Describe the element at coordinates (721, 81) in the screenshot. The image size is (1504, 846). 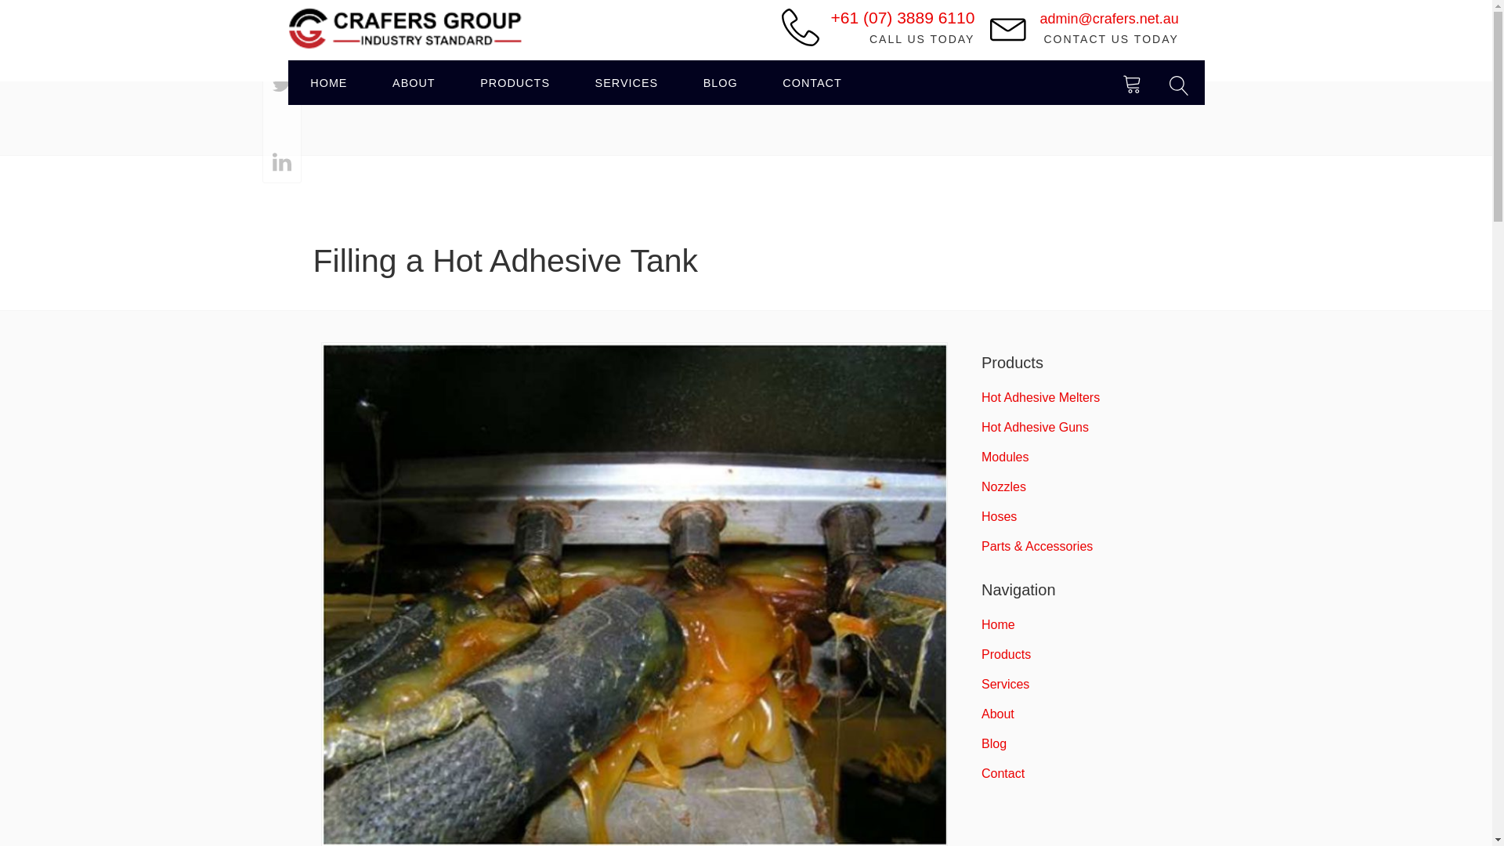
I see `Blog` at that location.